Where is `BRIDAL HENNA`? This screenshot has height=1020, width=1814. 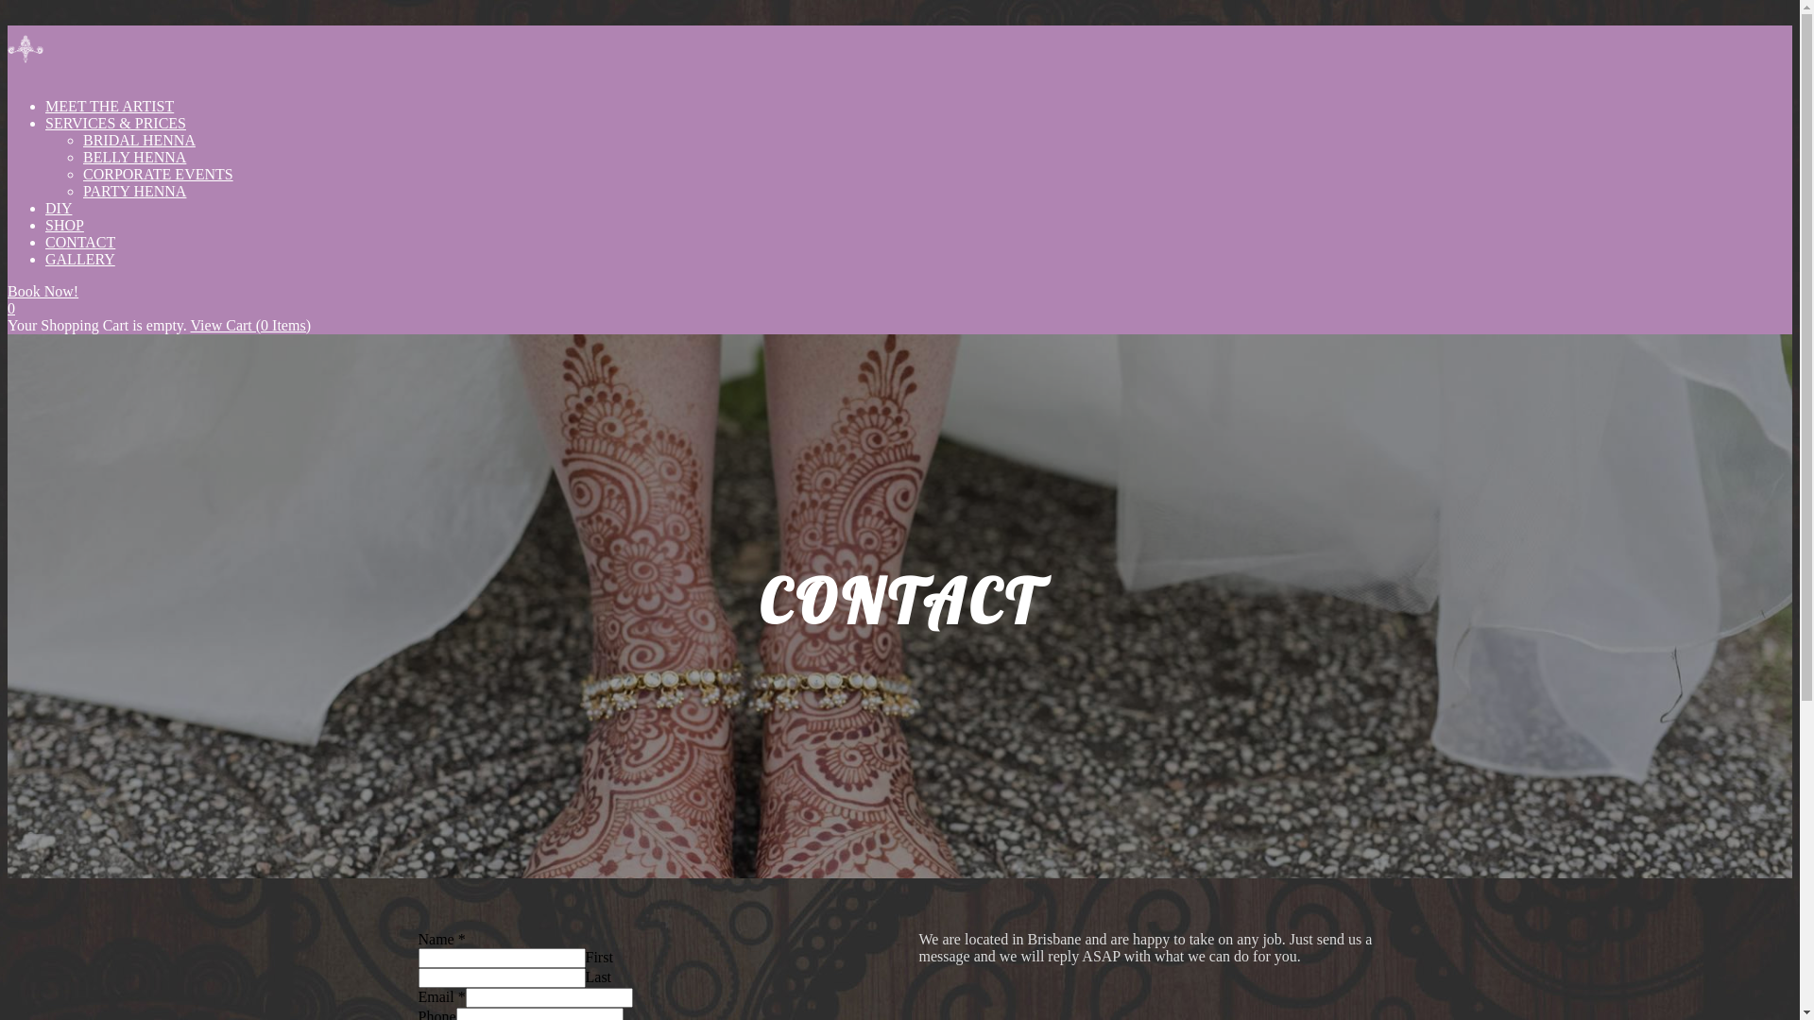 BRIDAL HENNA is located at coordinates (140, 140).